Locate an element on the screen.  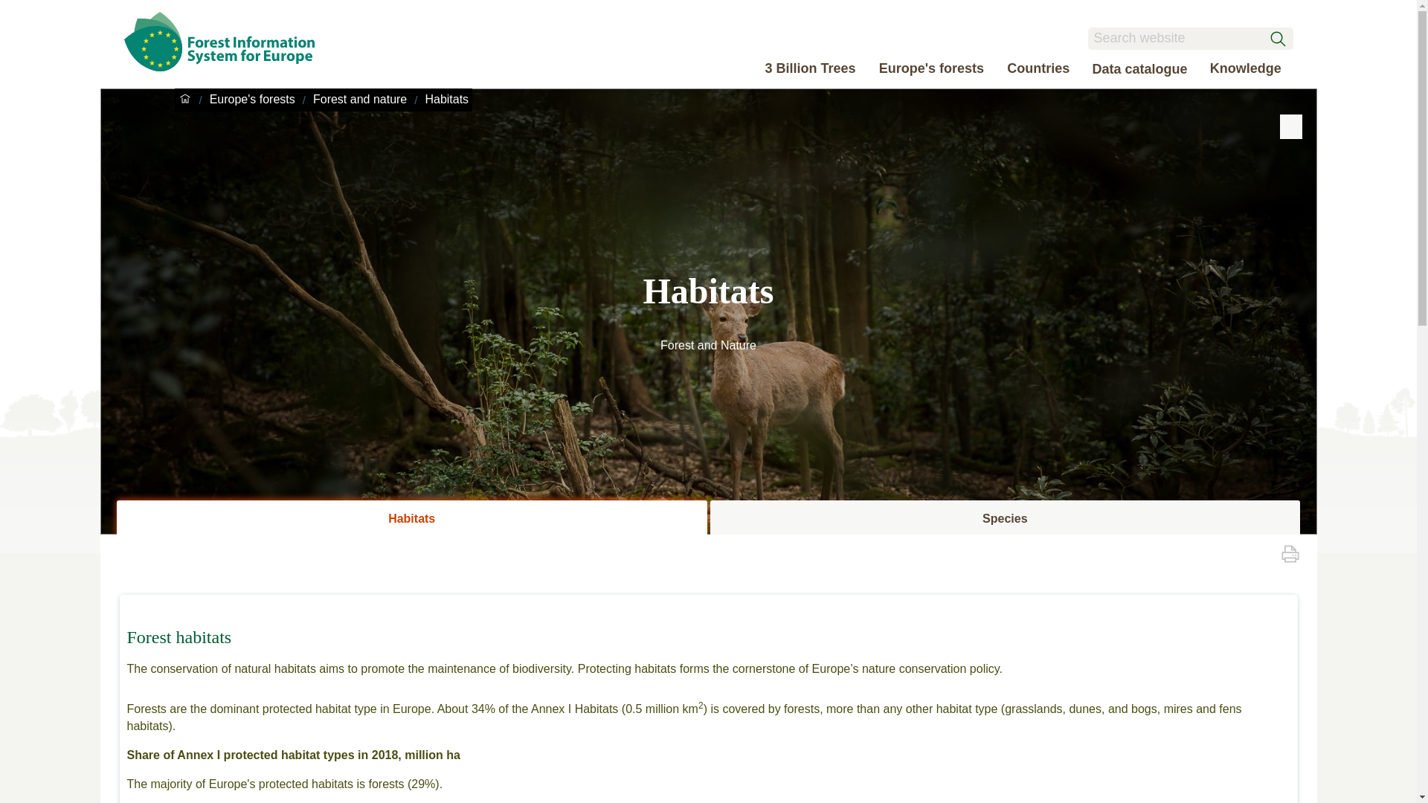
Site is located at coordinates (231, 67).